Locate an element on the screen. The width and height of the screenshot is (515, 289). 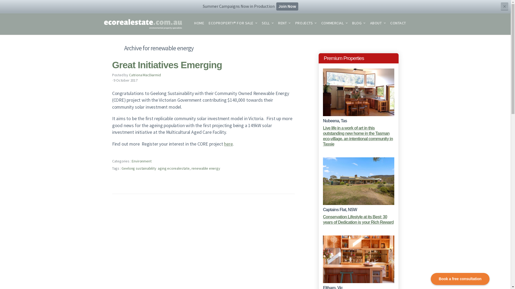
CONTACT is located at coordinates (398, 24).